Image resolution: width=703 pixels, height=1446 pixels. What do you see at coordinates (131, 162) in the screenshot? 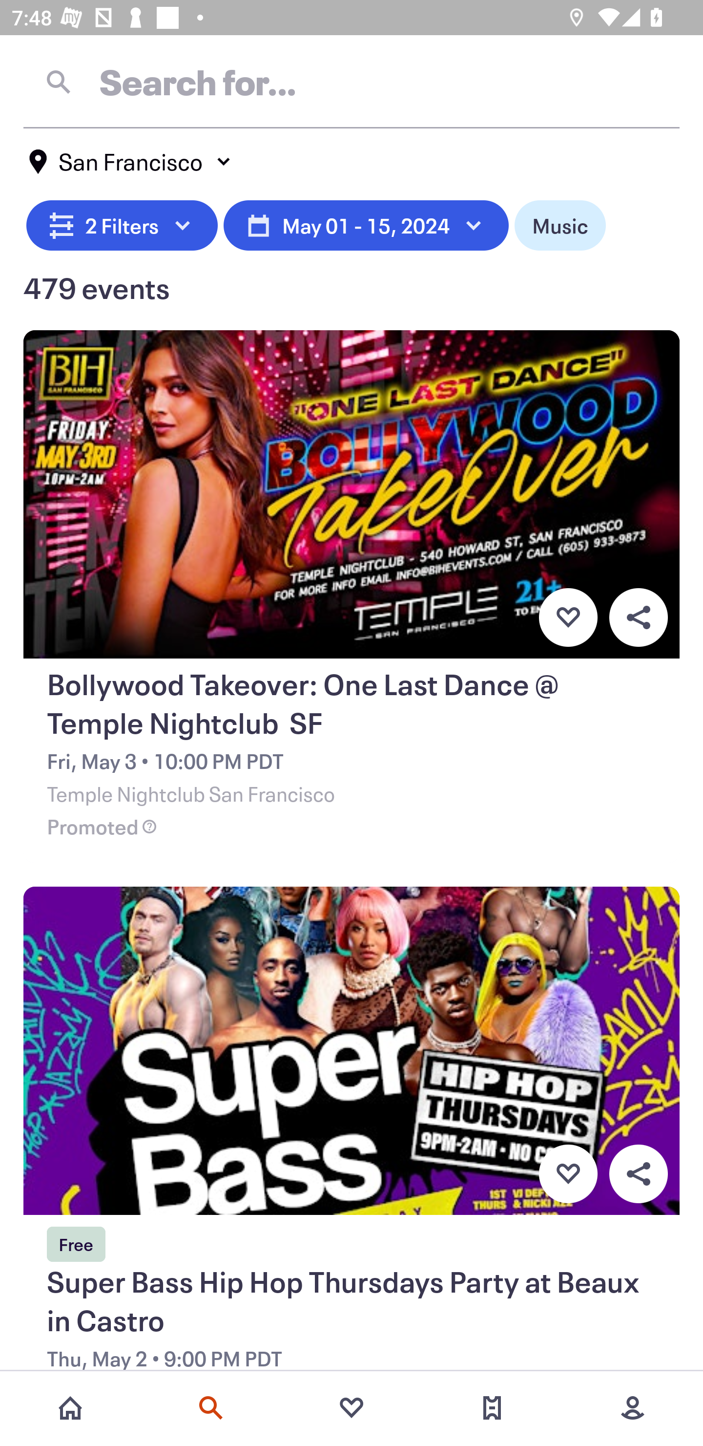
I see `San Francisco` at bounding box center [131, 162].